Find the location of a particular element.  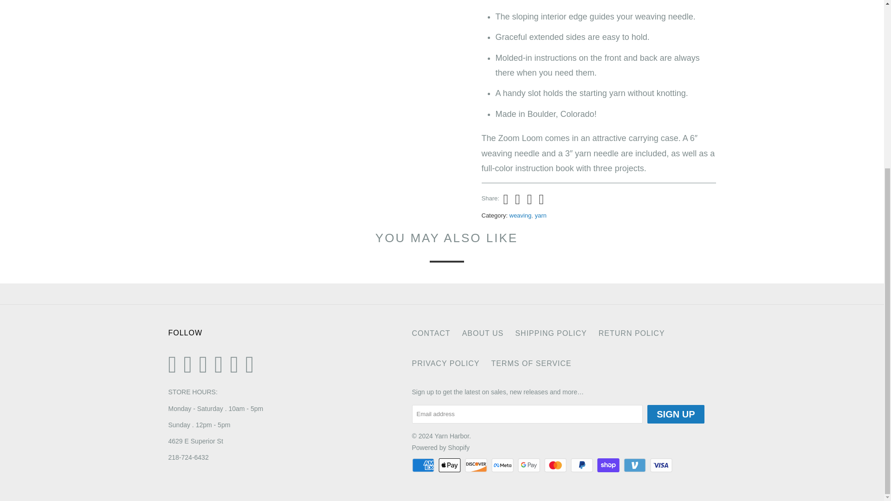

Apple Pay is located at coordinates (450, 465).